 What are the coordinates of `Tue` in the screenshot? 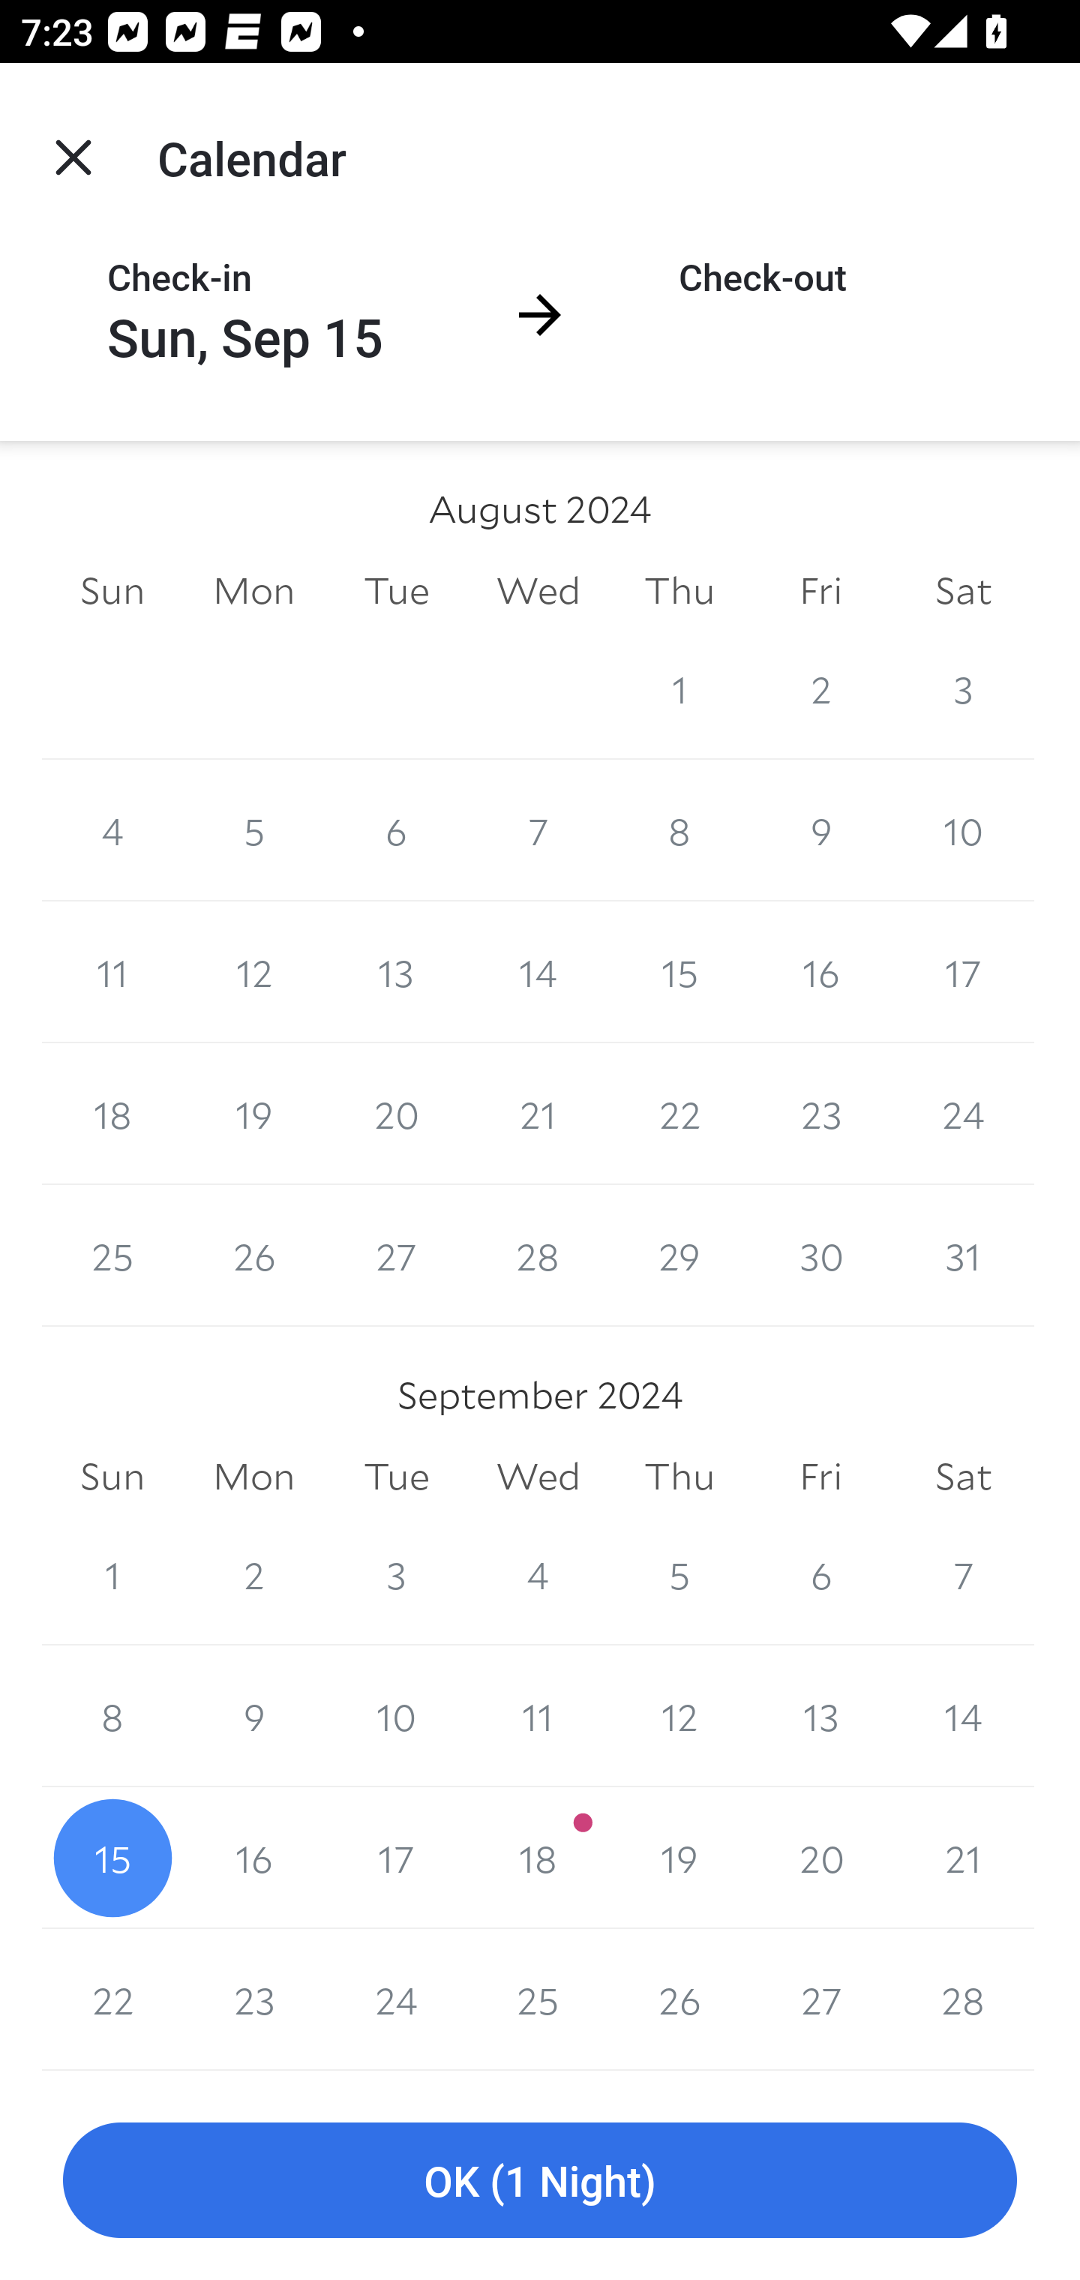 It's located at (396, 1477).